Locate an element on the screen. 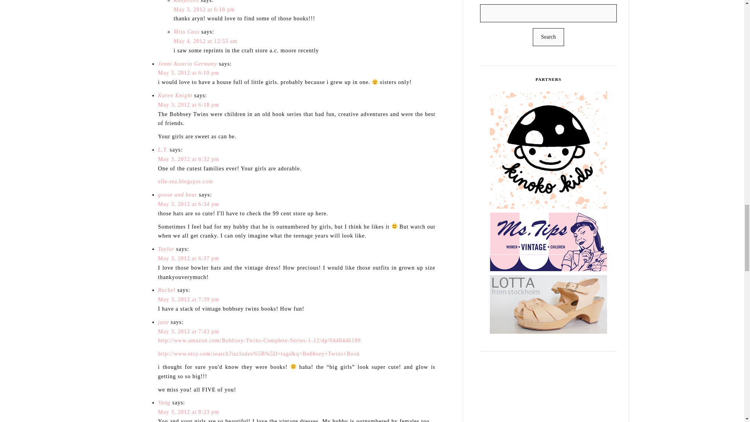  May 3, 2012 at 6:18 pm is located at coordinates (204, 9).